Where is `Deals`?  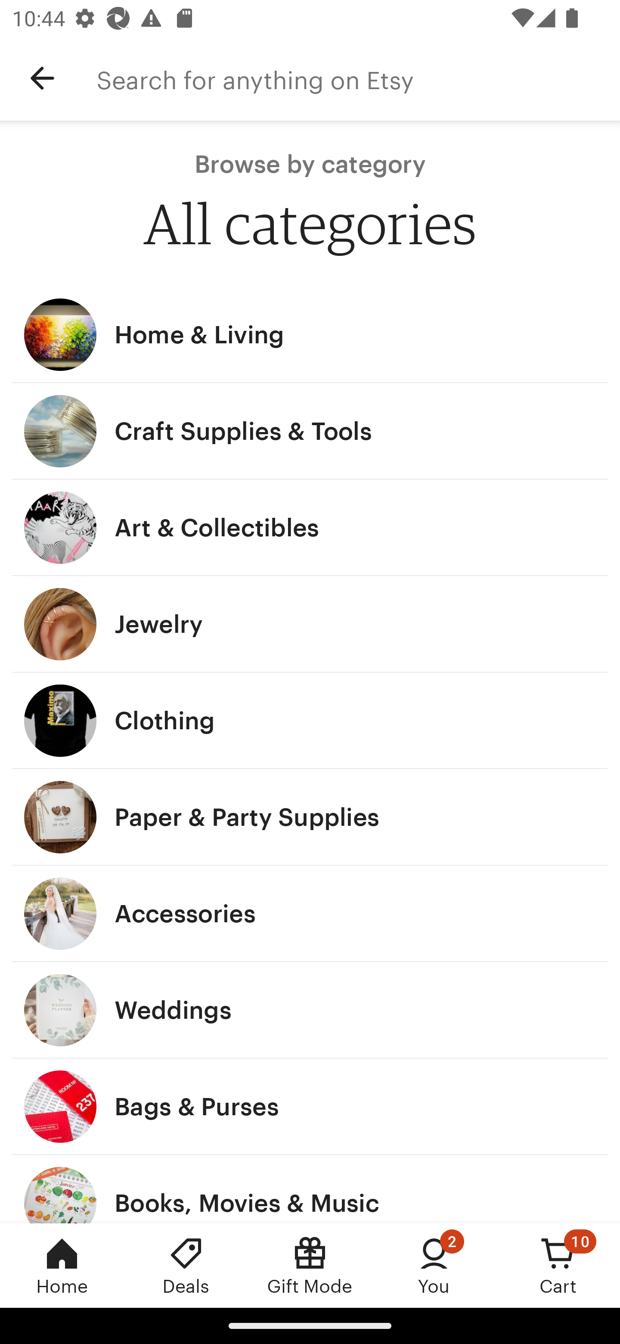
Deals is located at coordinates (186, 1265).